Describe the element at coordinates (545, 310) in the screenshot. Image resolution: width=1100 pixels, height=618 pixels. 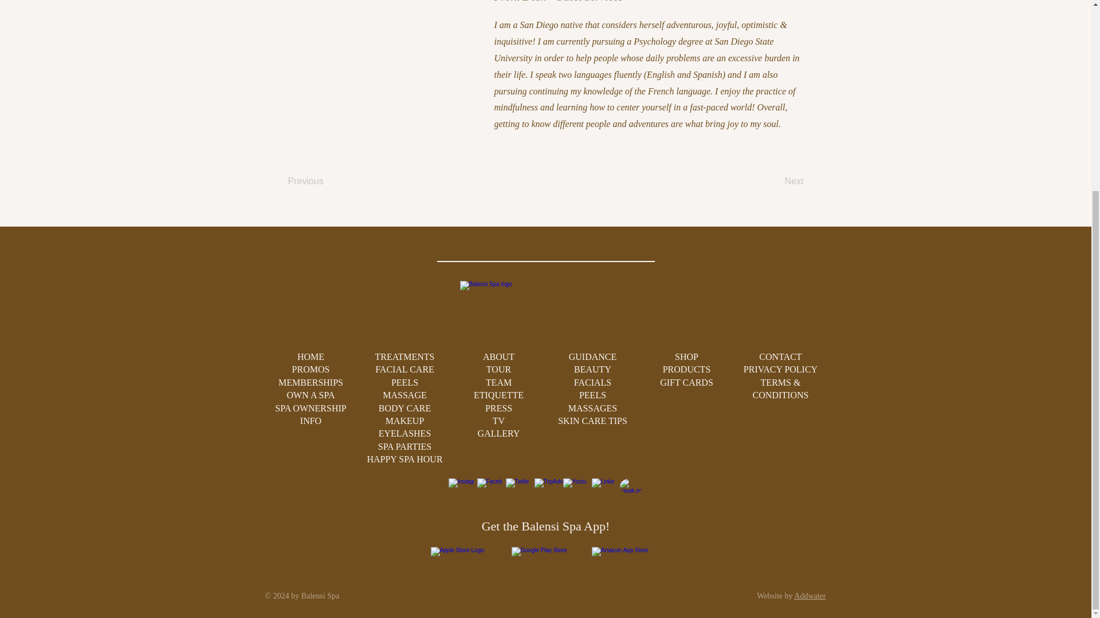
I see `Balensi Spa logo` at that location.